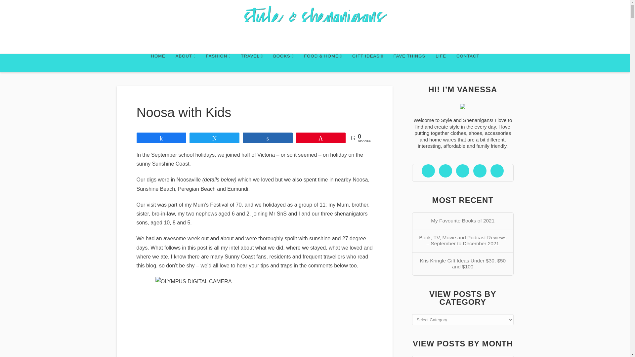 This screenshot has width=635, height=357. What do you see at coordinates (252, 63) in the screenshot?
I see `TRAVEL` at bounding box center [252, 63].